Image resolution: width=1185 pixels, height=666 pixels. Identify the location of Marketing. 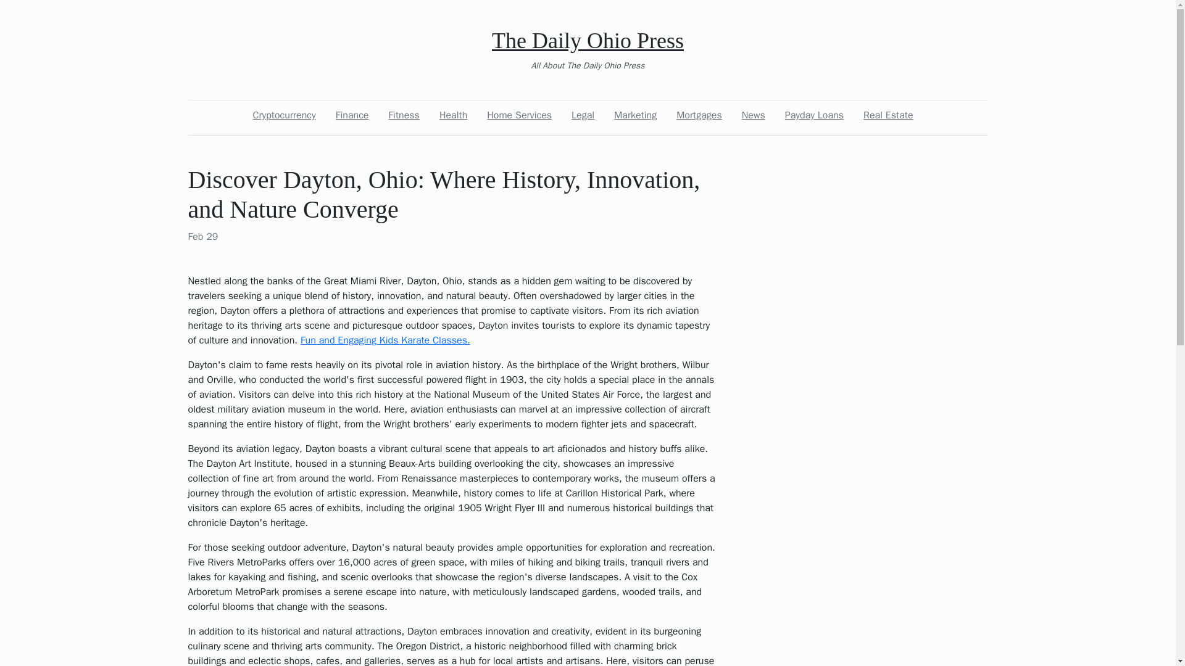
(634, 115).